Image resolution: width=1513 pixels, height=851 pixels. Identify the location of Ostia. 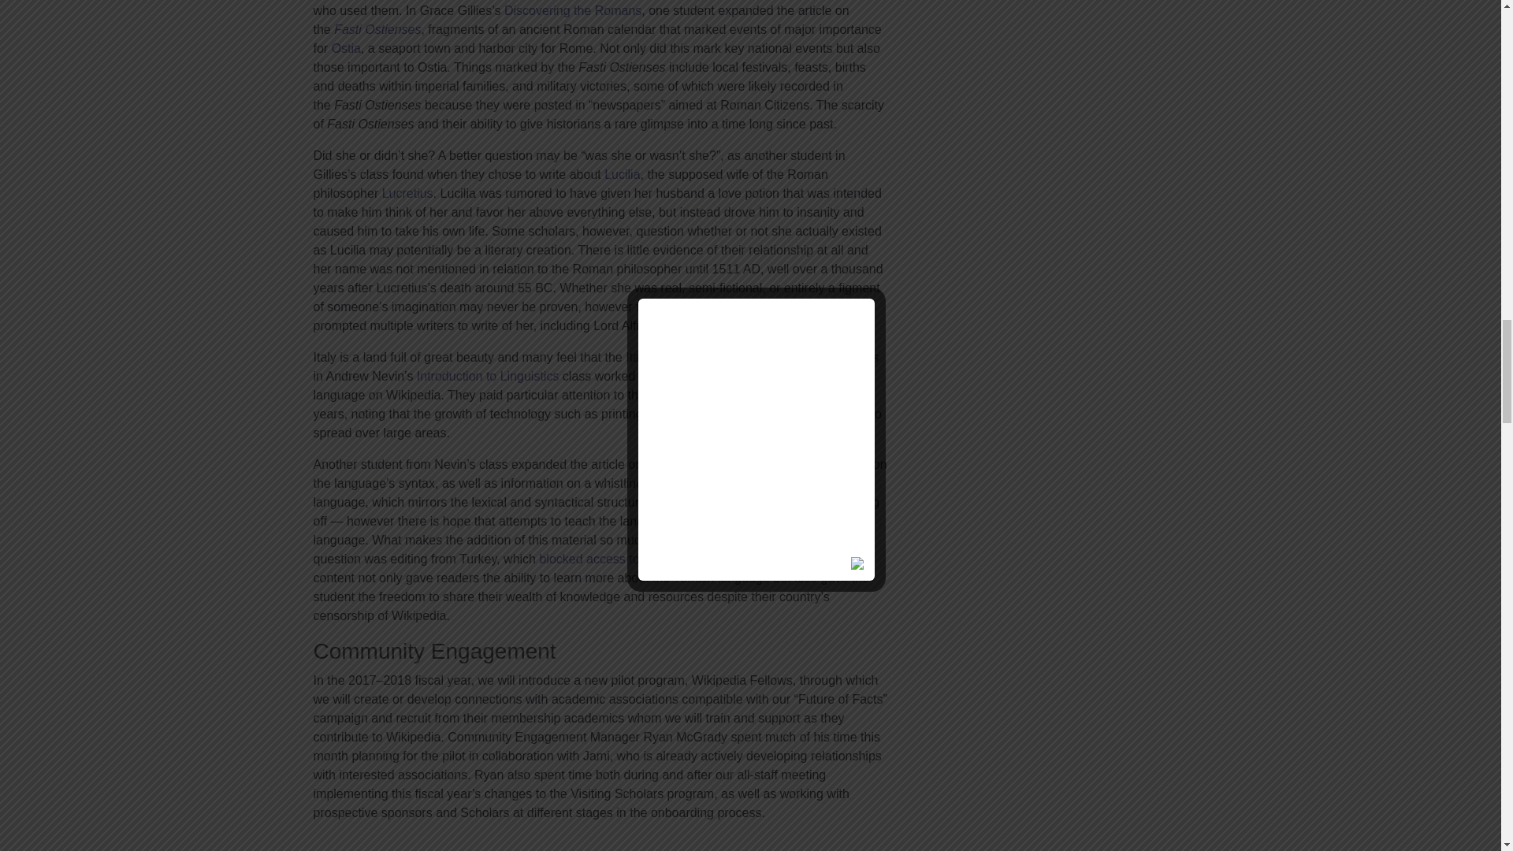
(346, 48).